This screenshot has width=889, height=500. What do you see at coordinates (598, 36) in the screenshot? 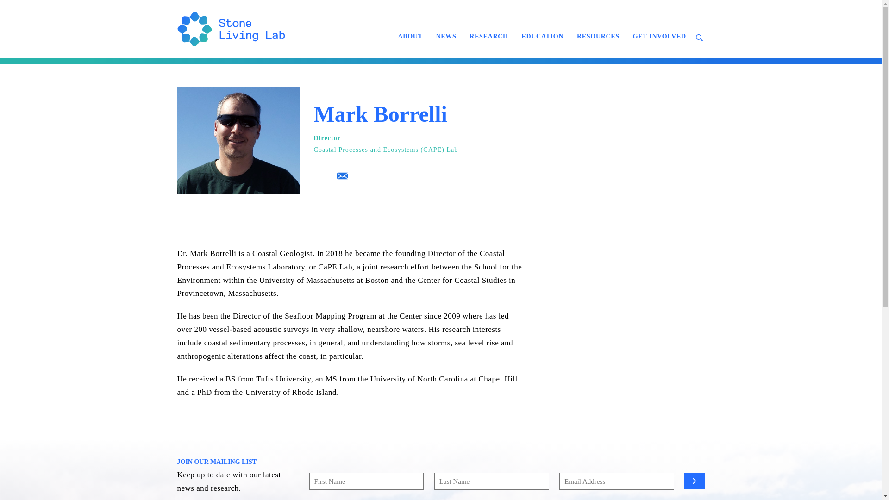
I see `RESOURCES` at bounding box center [598, 36].